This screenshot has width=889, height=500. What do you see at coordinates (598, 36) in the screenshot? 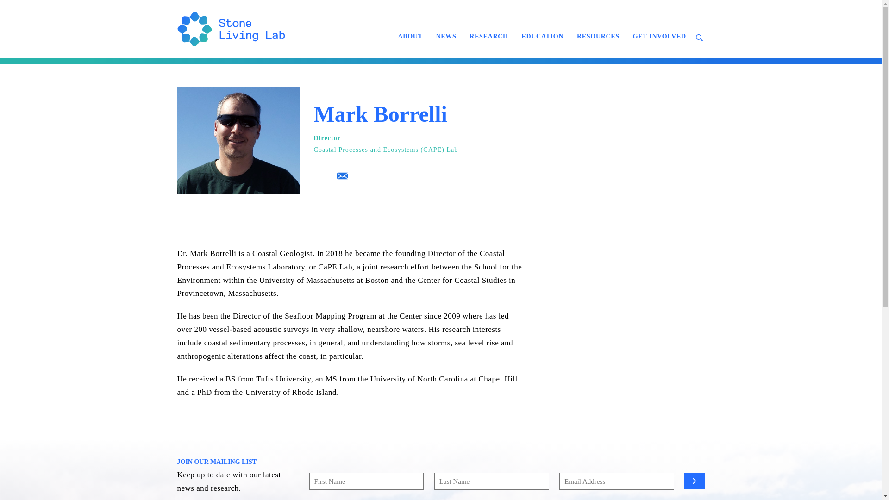
I see `RESOURCES` at bounding box center [598, 36].